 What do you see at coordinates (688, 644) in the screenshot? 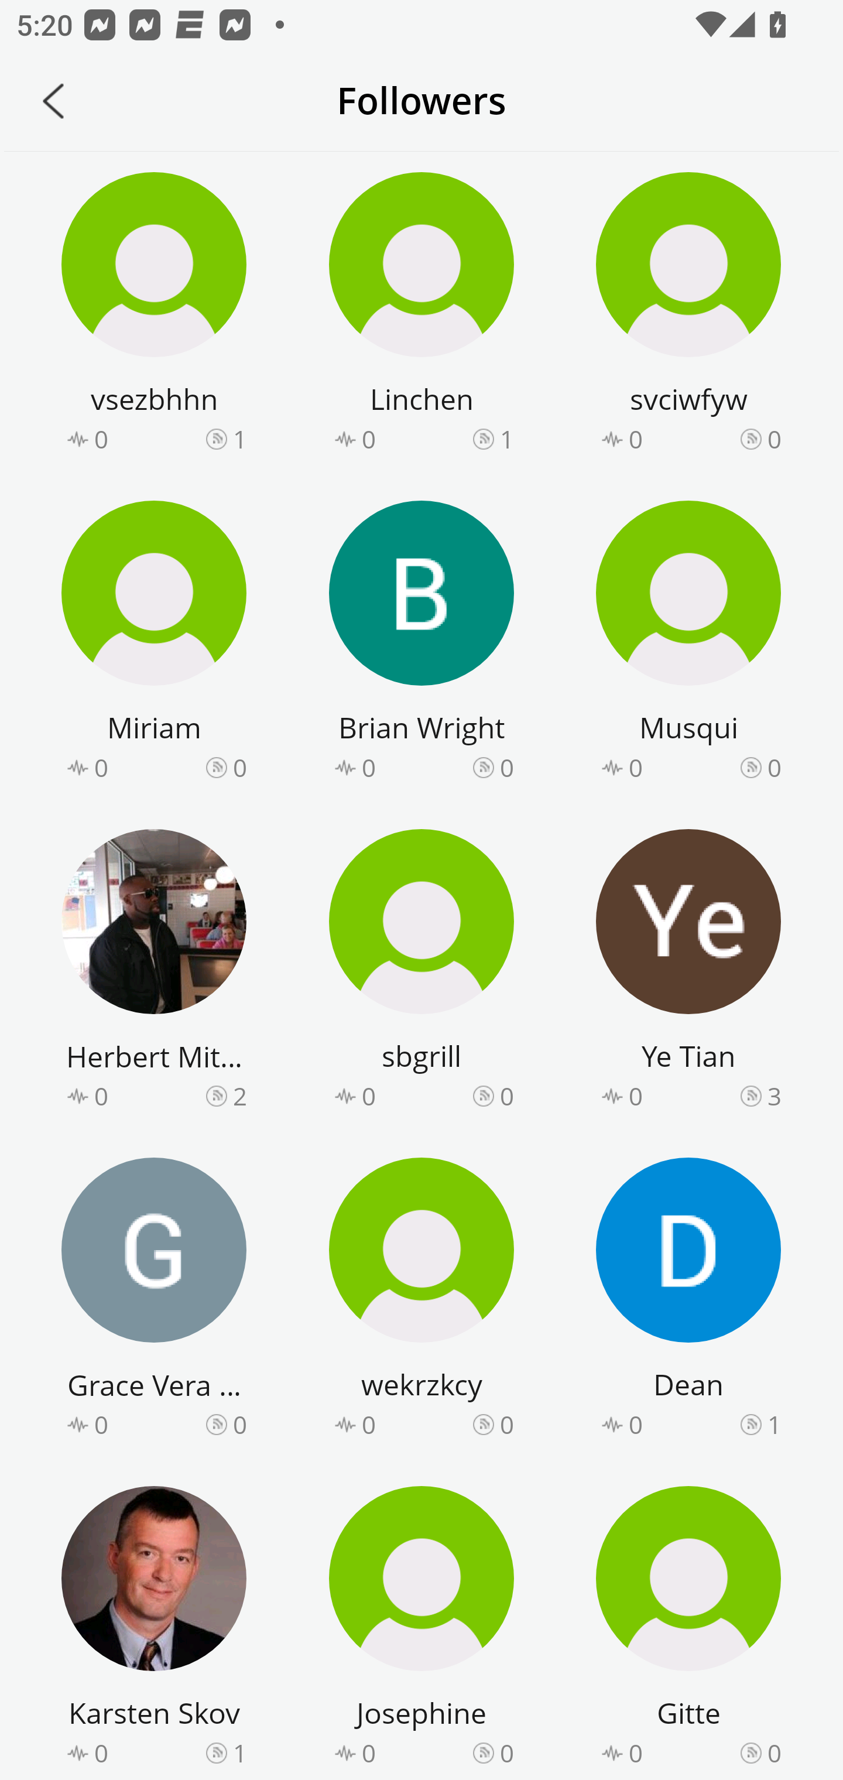
I see `Musqui 0 0` at bounding box center [688, 644].